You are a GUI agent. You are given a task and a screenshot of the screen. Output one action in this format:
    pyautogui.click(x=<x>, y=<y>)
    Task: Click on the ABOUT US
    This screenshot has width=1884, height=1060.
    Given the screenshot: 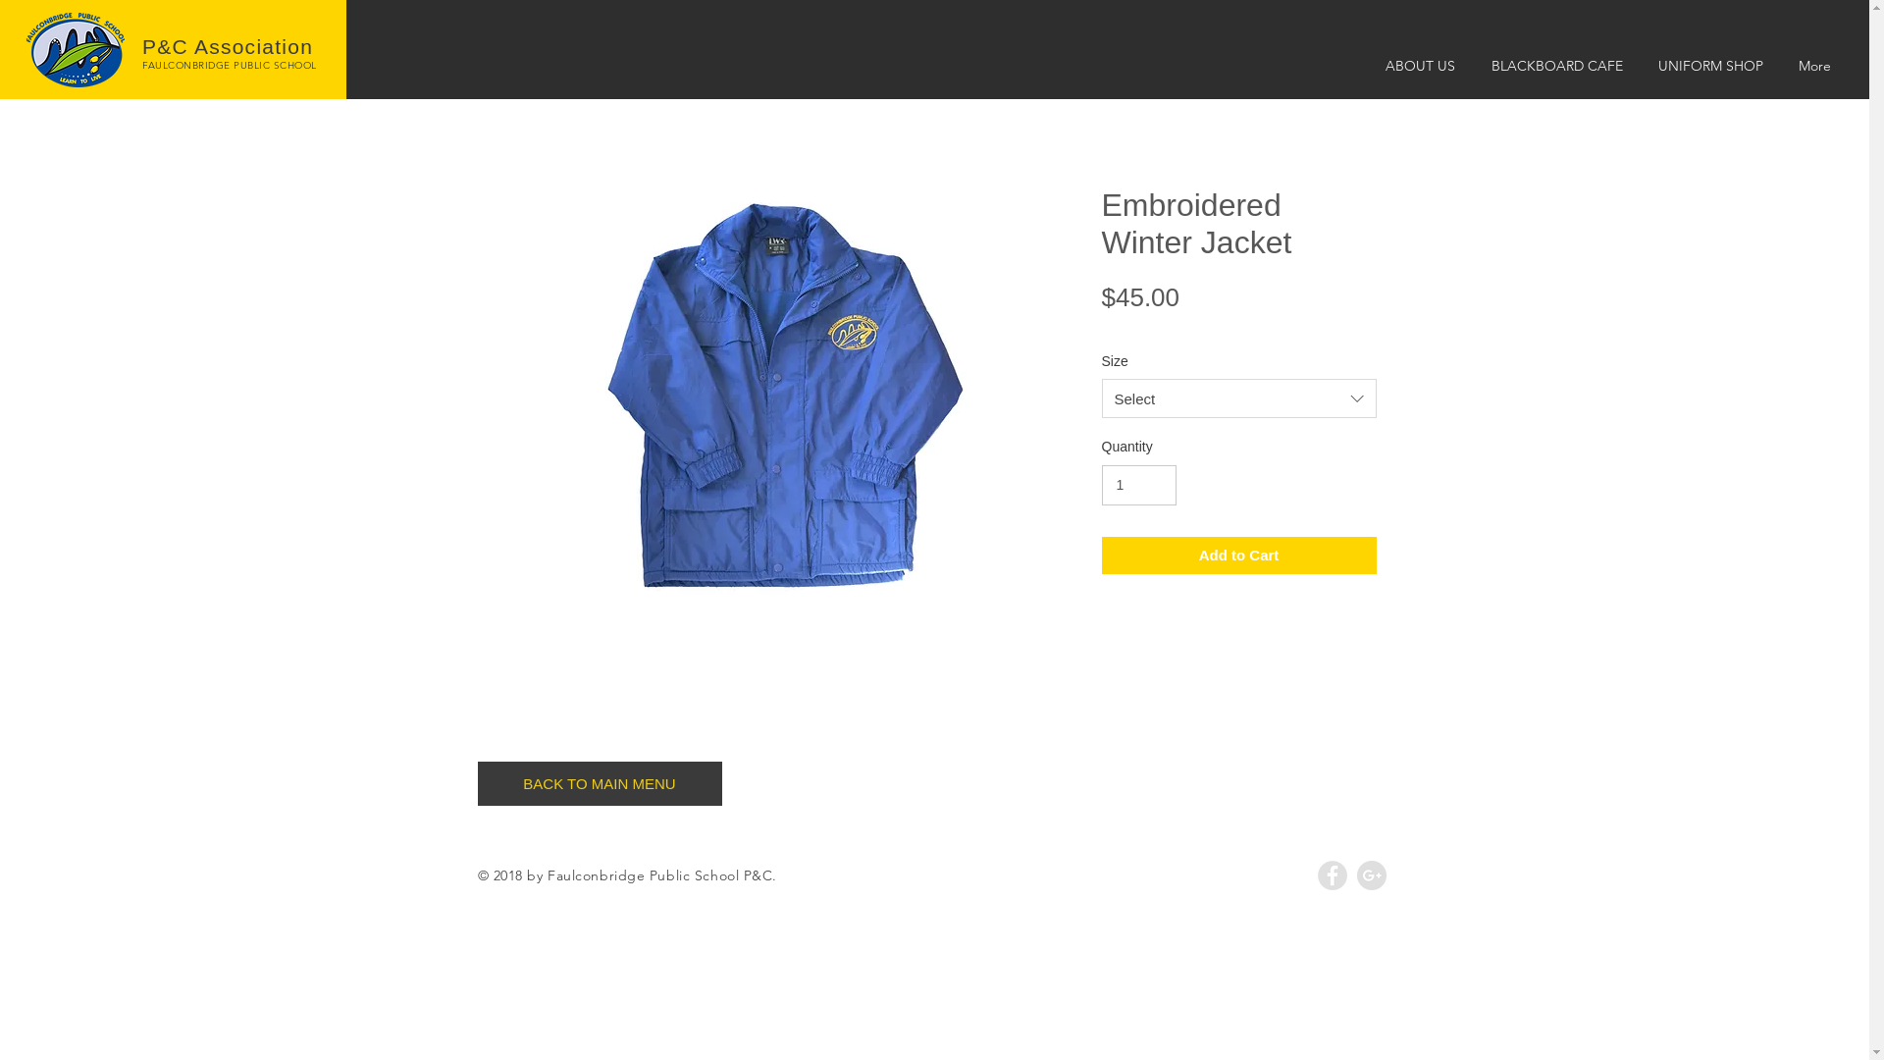 What is the action you would take?
    pyautogui.click(x=1420, y=66)
    